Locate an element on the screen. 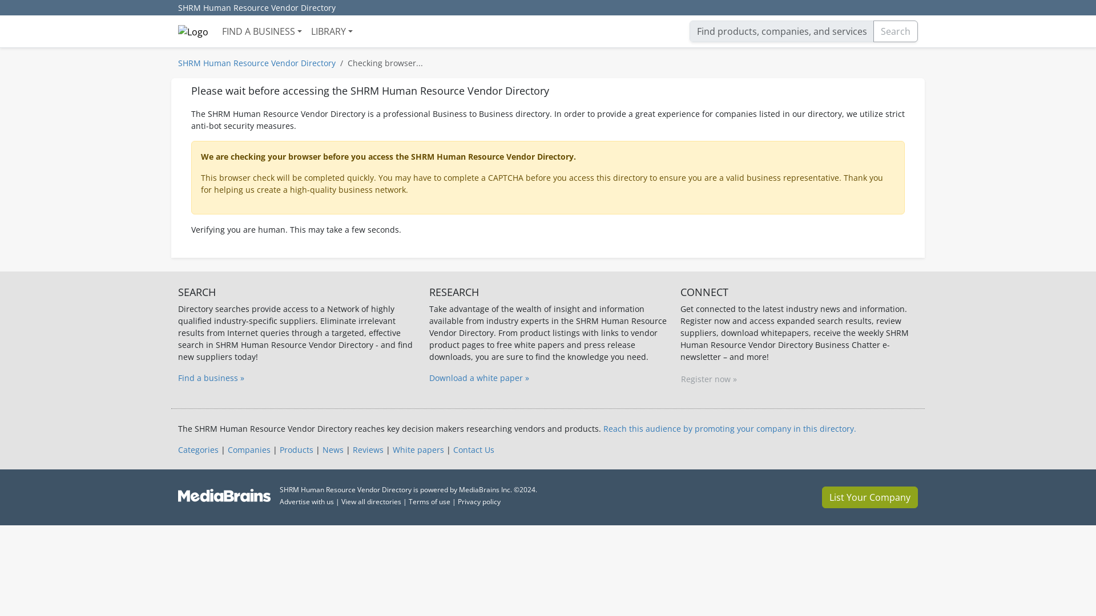 Image resolution: width=1096 pixels, height=616 pixels. Advertise with us is located at coordinates (307, 501).